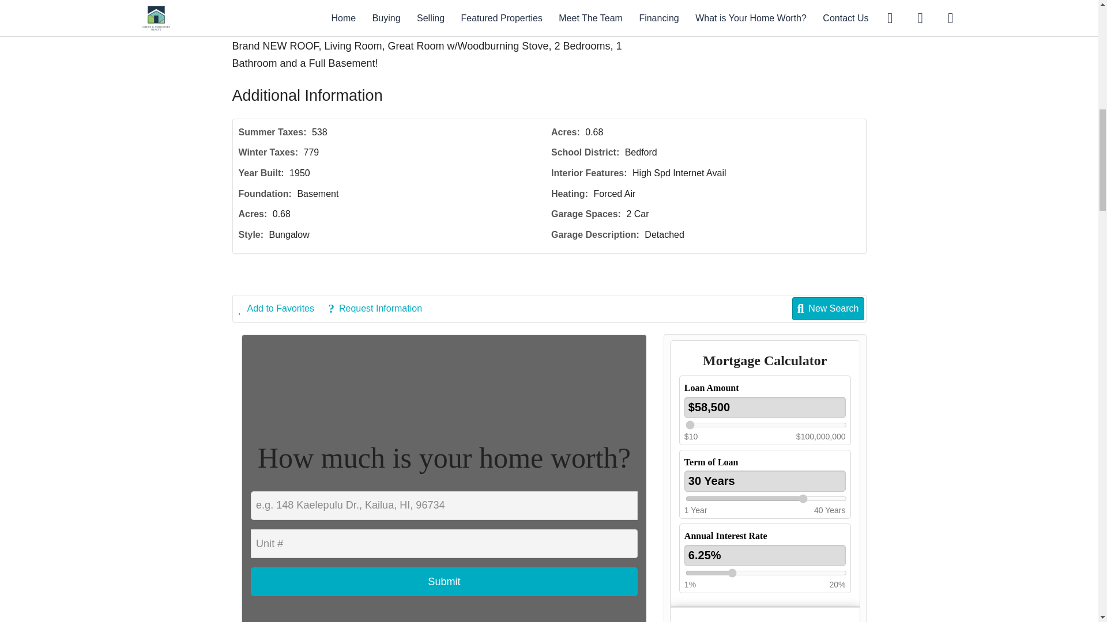 Image resolution: width=1107 pixels, height=622 pixels. Describe the element at coordinates (766, 573) in the screenshot. I see `6.25` at that location.